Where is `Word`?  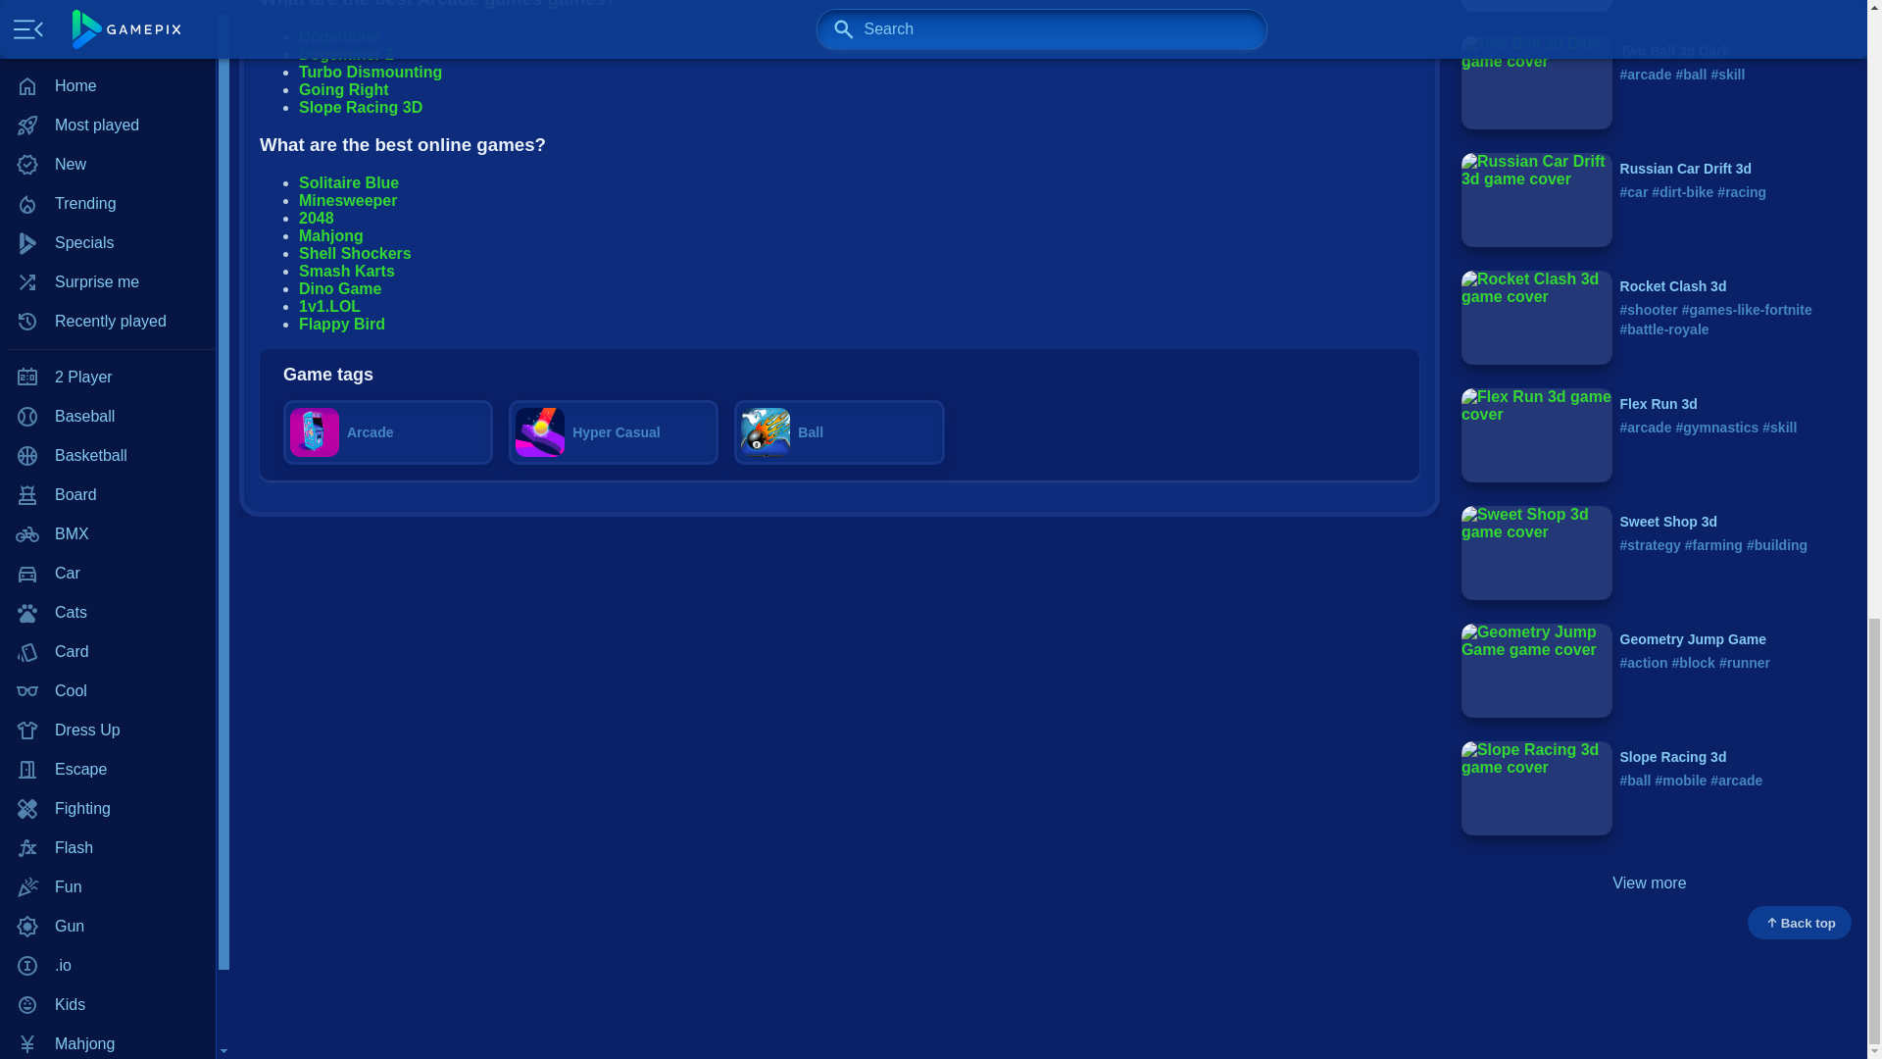 Word is located at coordinates (108, 17).